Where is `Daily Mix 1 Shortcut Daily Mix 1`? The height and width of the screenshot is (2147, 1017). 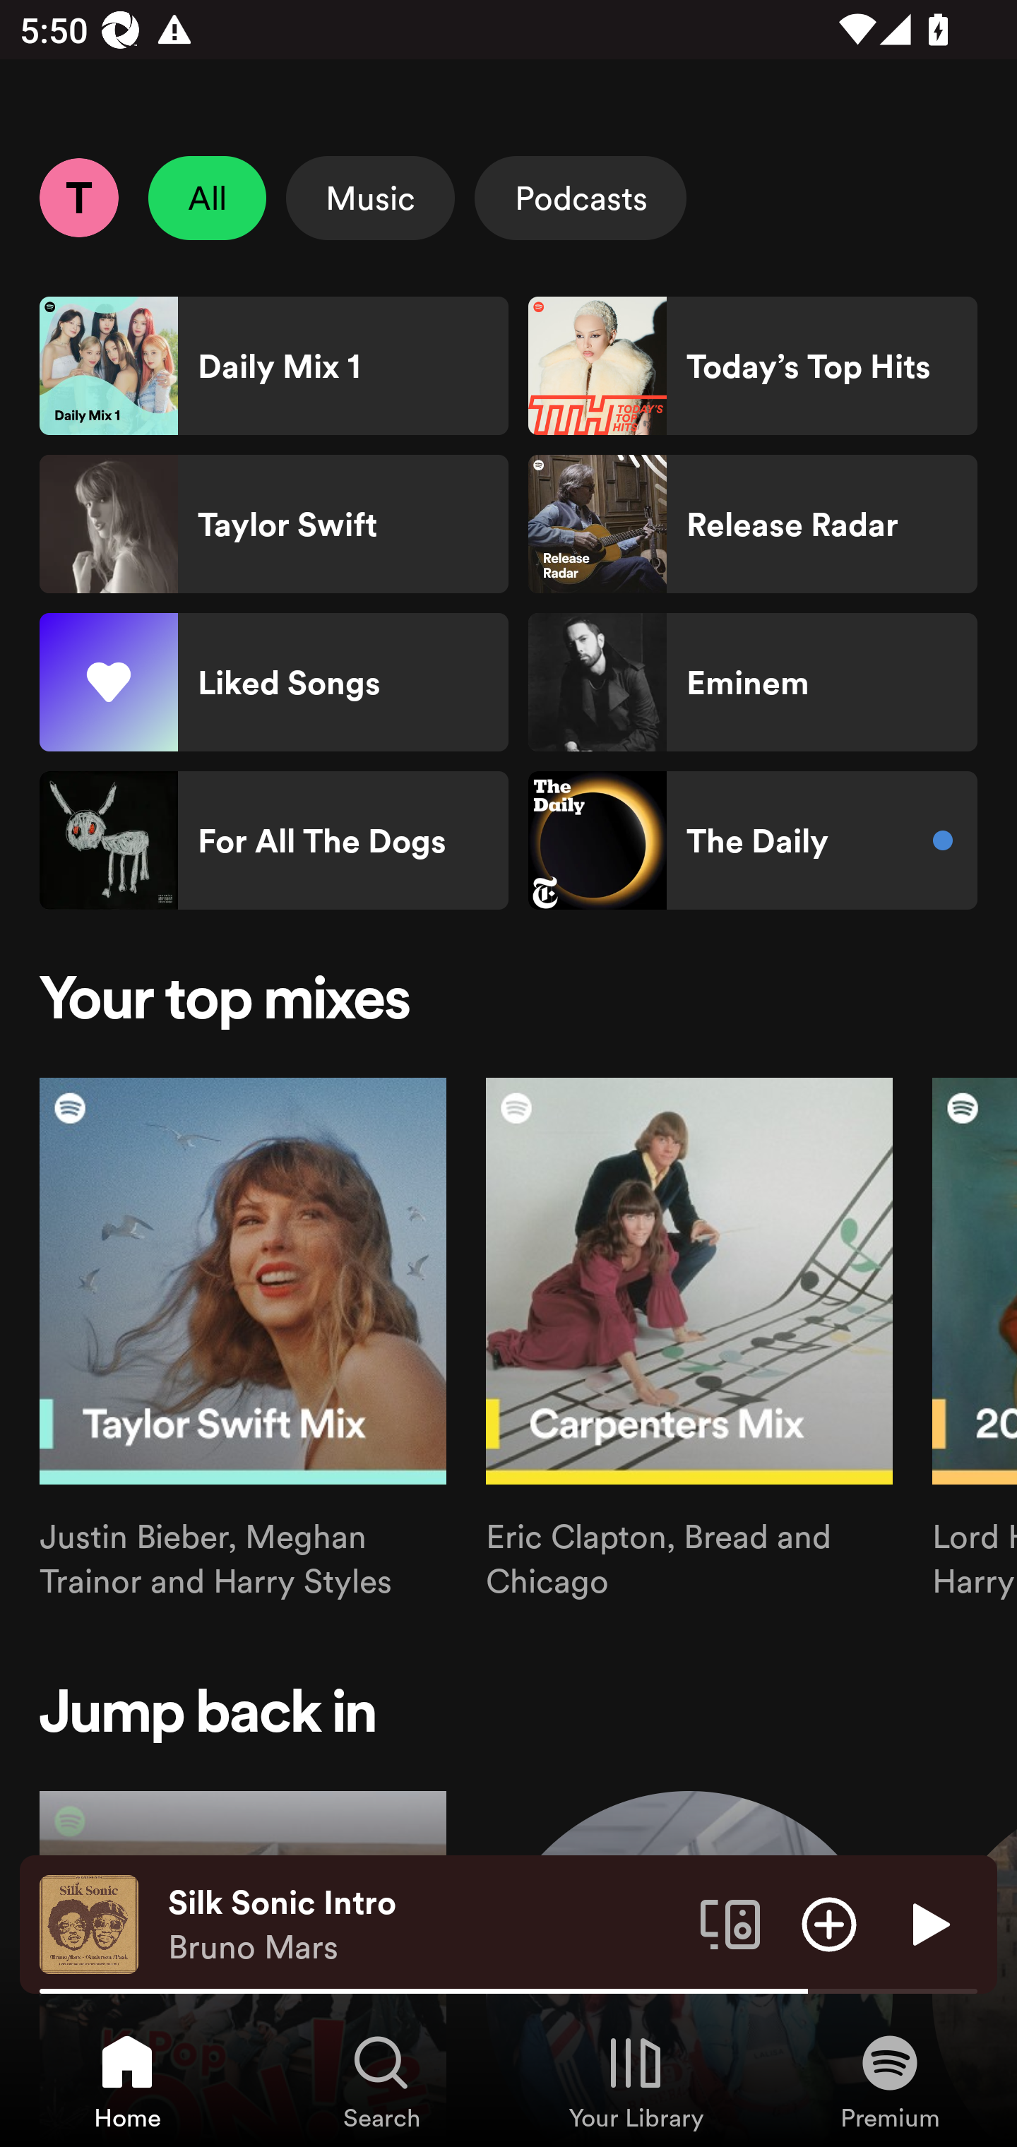 Daily Mix 1 Shortcut Daily Mix 1 is located at coordinates (274, 366).